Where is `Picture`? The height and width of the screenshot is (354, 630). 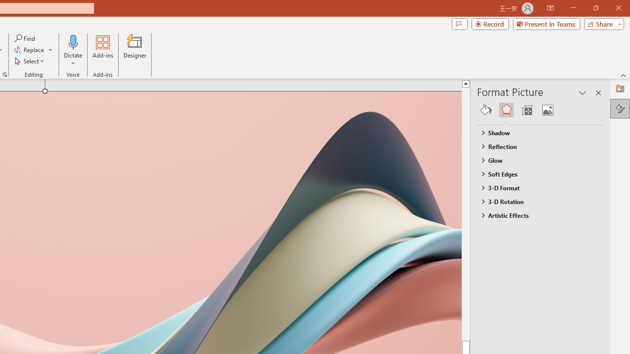 Picture is located at coordinates (547, 110).